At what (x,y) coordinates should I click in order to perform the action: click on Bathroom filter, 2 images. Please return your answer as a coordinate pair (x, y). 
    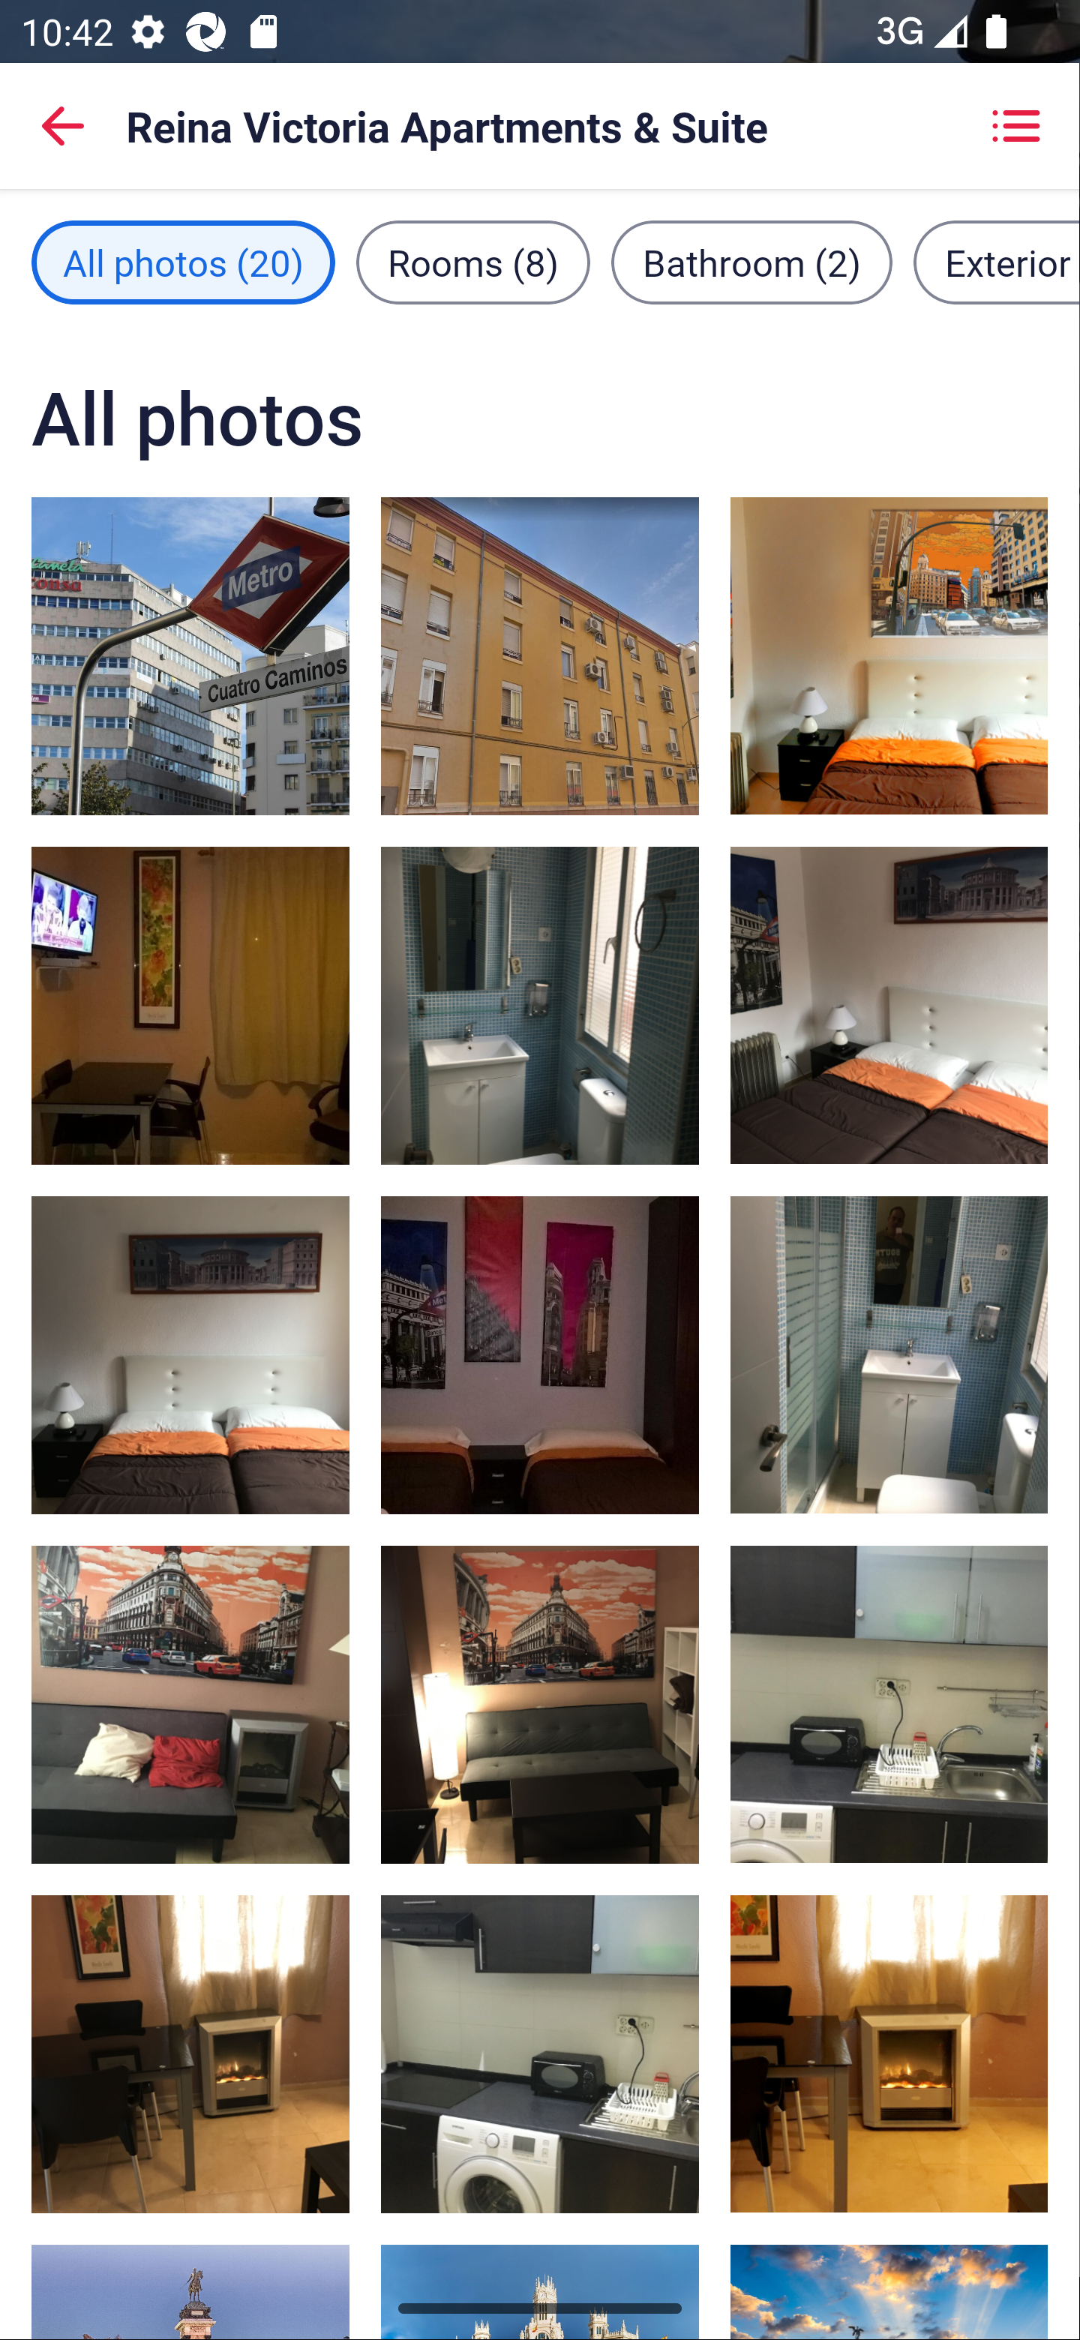
    Looking at the image, I should click on (751, 262).